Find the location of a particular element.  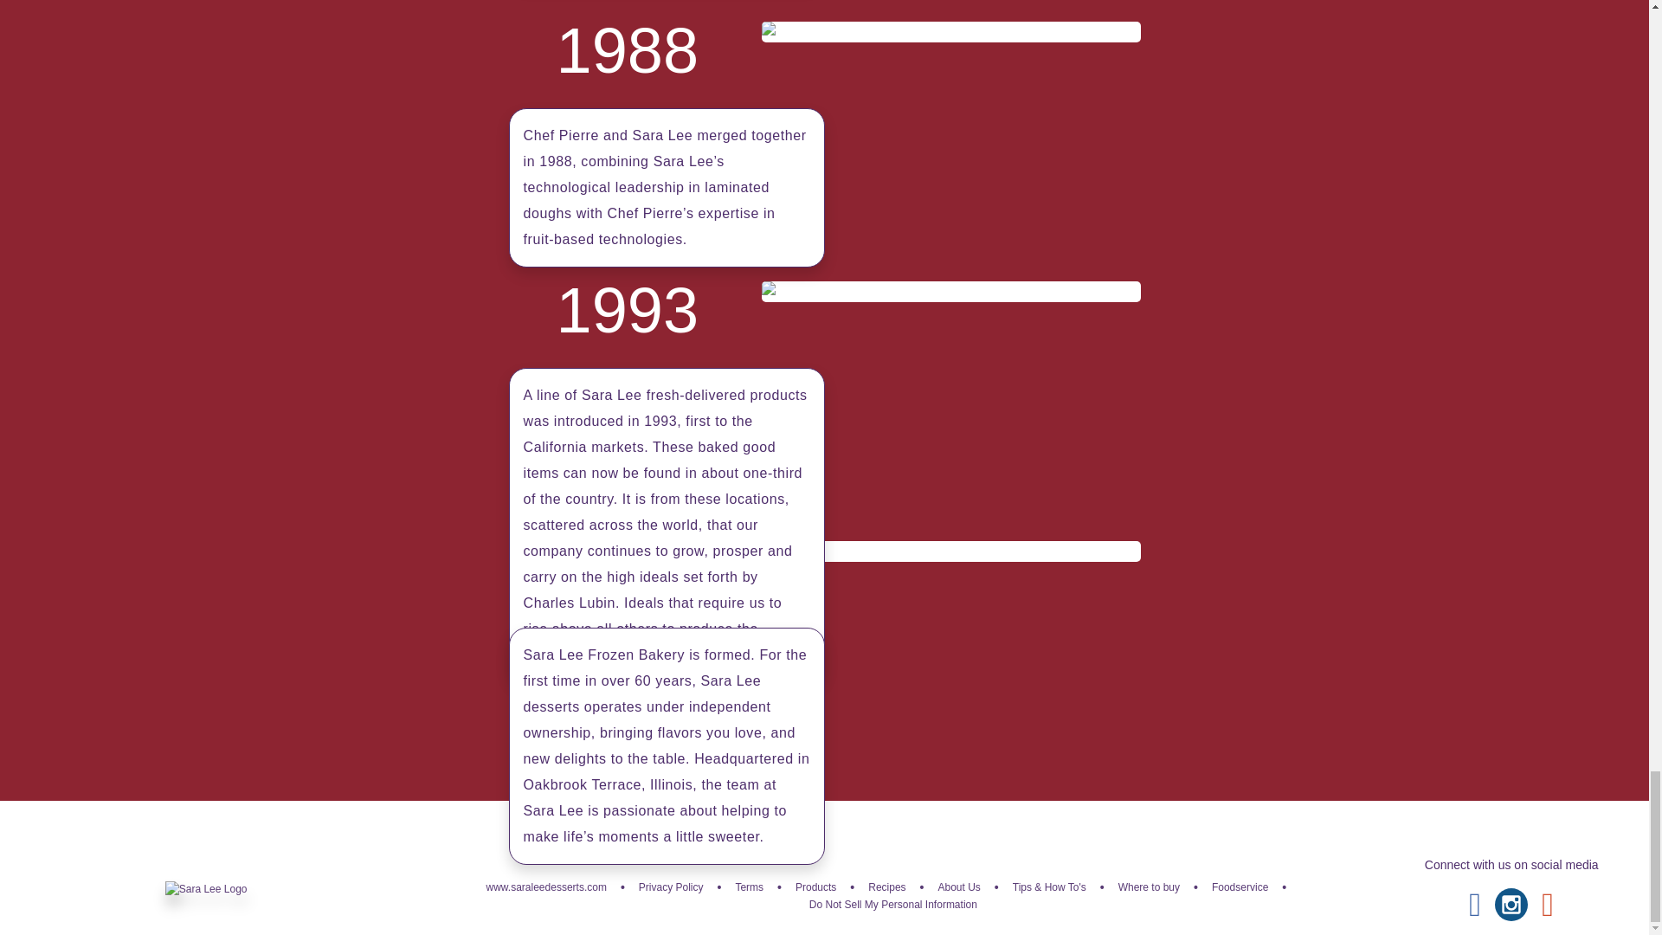

Recipes is located at coordinates (886, 887).